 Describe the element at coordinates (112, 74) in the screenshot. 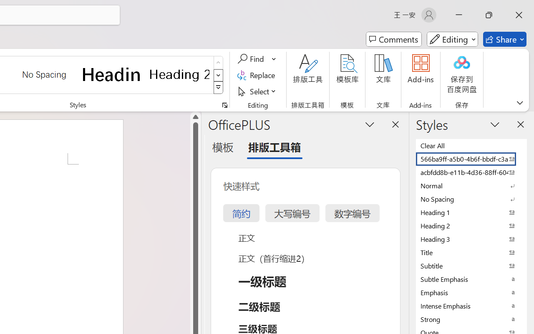

I see `Heading 1` at that location.